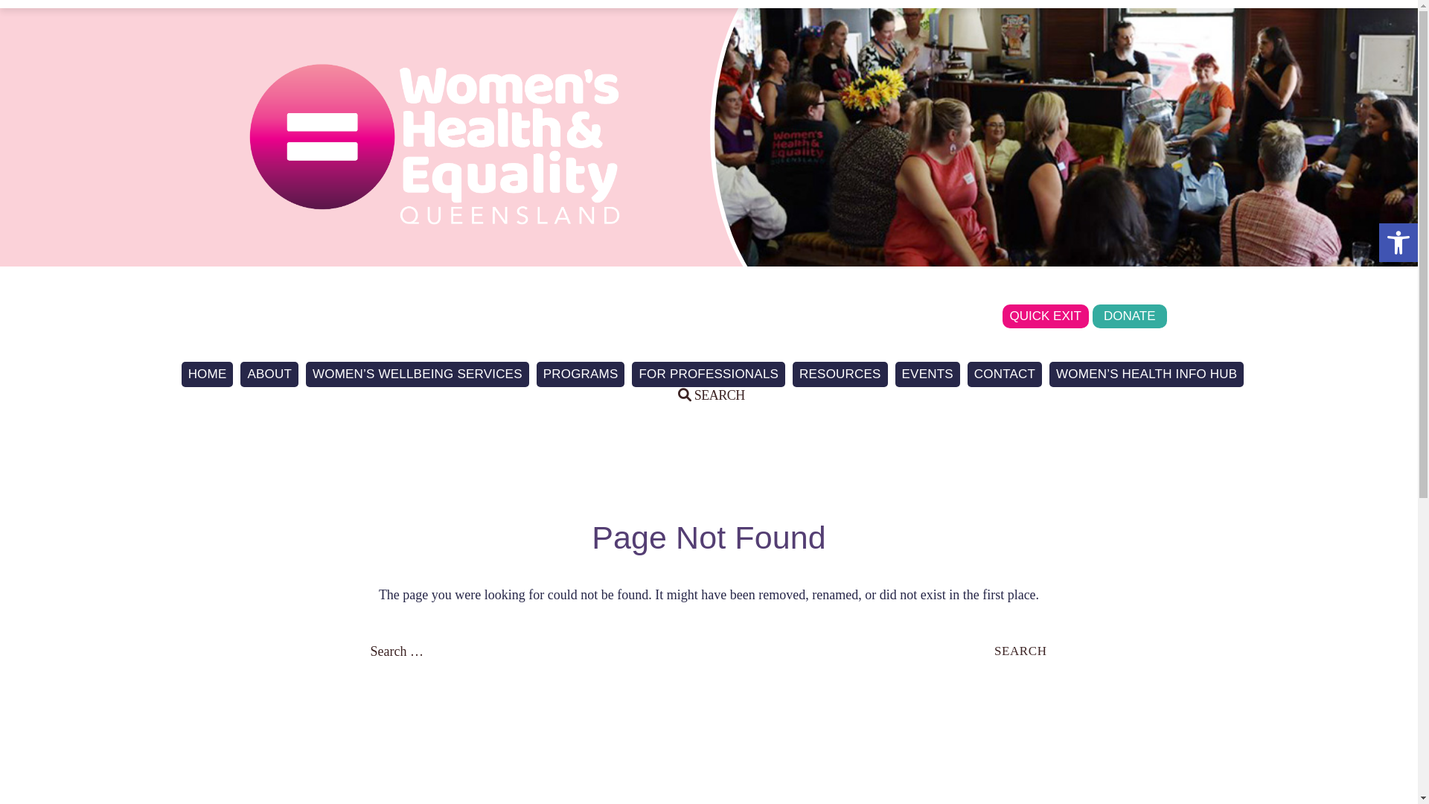 The image size is (1429, 804). What do you see at coordinates (1020, 651) in the screenshot?
I see `Search` at bounding box center [1020, 651].